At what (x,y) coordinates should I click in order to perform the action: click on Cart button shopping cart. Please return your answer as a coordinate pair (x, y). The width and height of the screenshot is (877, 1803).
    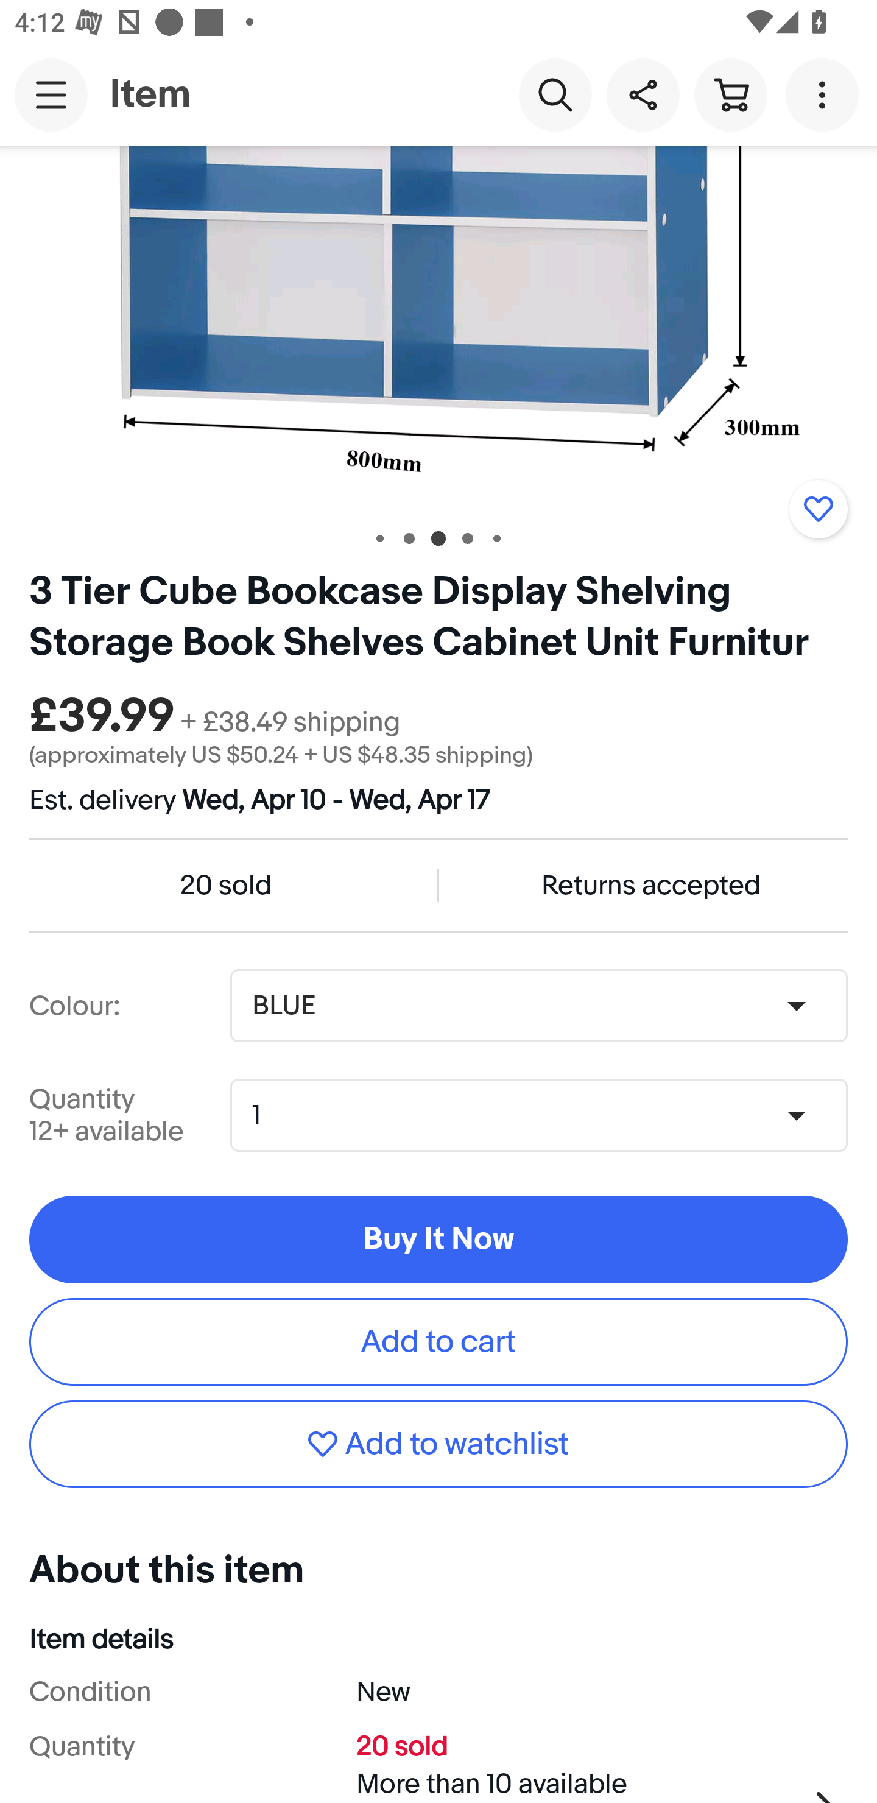
    Looking at the image, I should click on (730, 94).